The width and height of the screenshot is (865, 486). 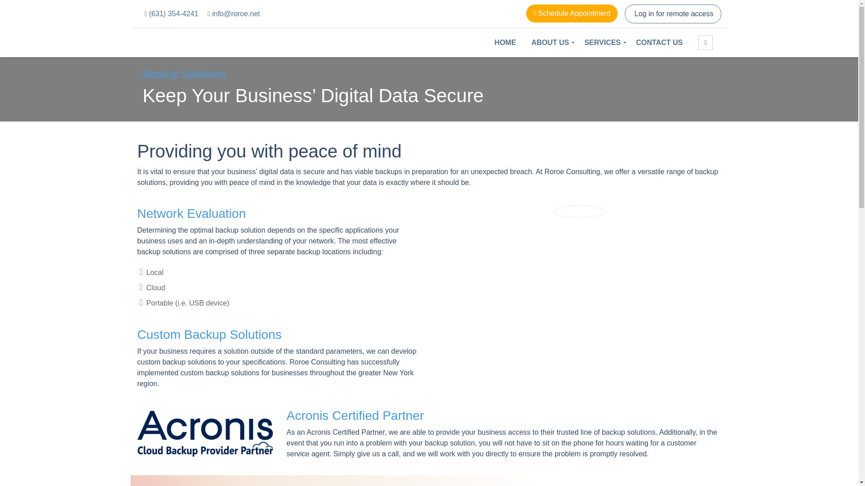 What do you see at coordinates (673, 13) in the screenshot?
I see `Log in for remote access` at bounding box center [673, 13].